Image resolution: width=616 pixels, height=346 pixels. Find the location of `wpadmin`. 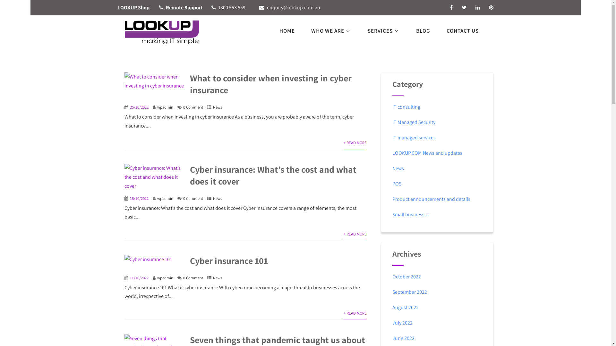

wpadmin is located at coordinates (165, 278).